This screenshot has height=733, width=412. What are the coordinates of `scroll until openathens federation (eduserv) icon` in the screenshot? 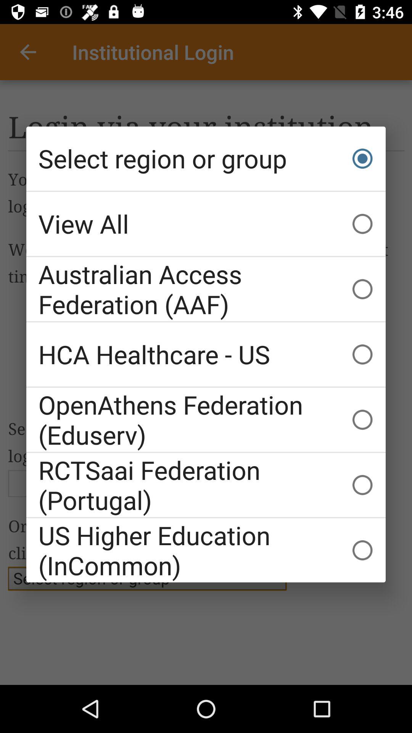 It's located at (206, 420).